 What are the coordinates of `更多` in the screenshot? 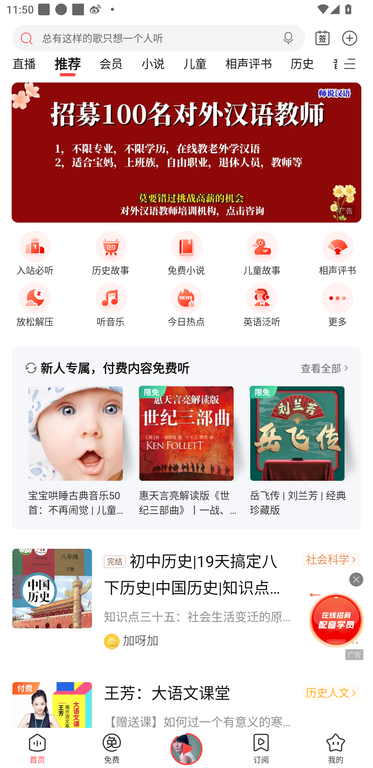 It's located at (350, 38).